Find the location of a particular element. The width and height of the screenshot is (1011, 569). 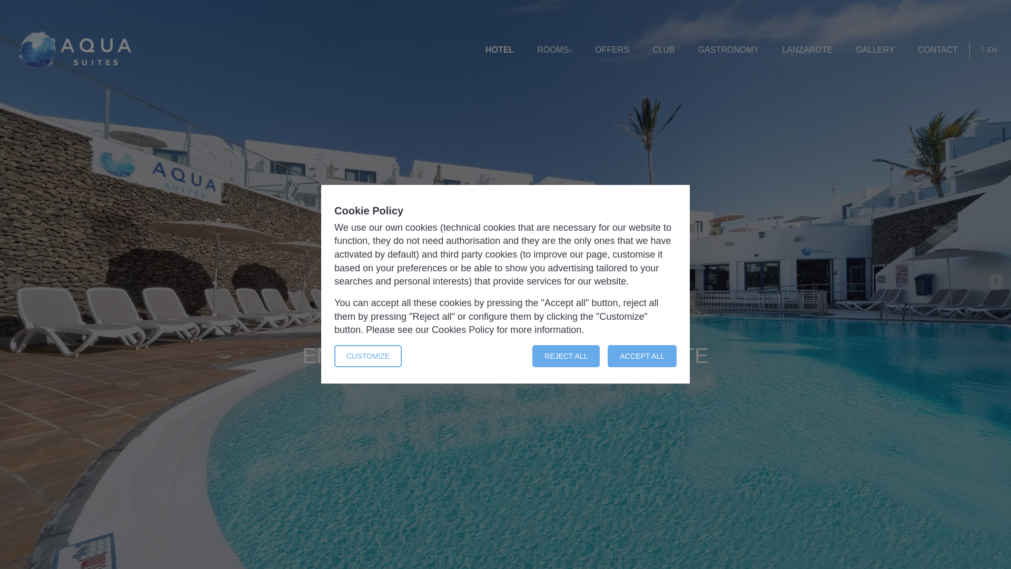

LANZAROTE is located at coordinates (807, 50).